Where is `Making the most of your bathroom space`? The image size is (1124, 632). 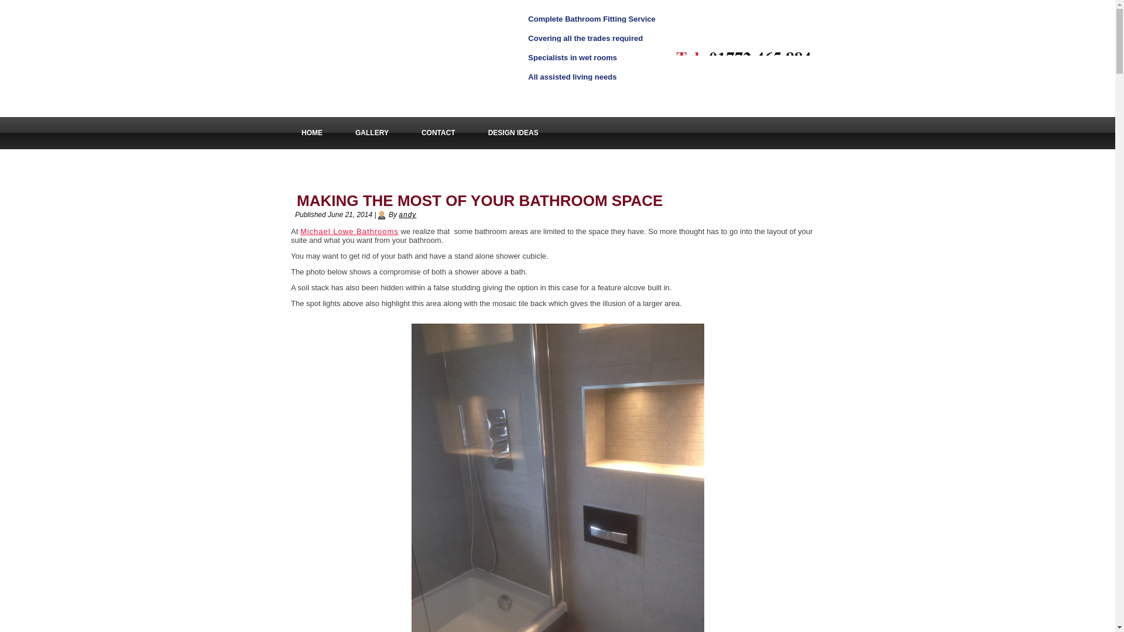
Making the most of your bathroom space is located at coordinates (479, 200).